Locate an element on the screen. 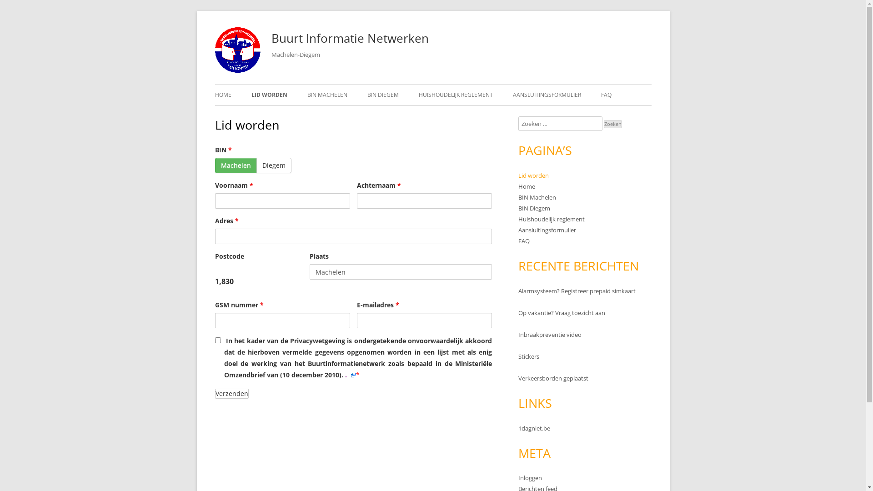 This screenshot has height=491, width=873. BIN DIEGEM is located at coordinates (383, 95).